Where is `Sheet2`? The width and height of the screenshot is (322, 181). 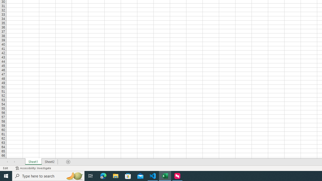 Sheet2 is located at coordinates (50, 162).